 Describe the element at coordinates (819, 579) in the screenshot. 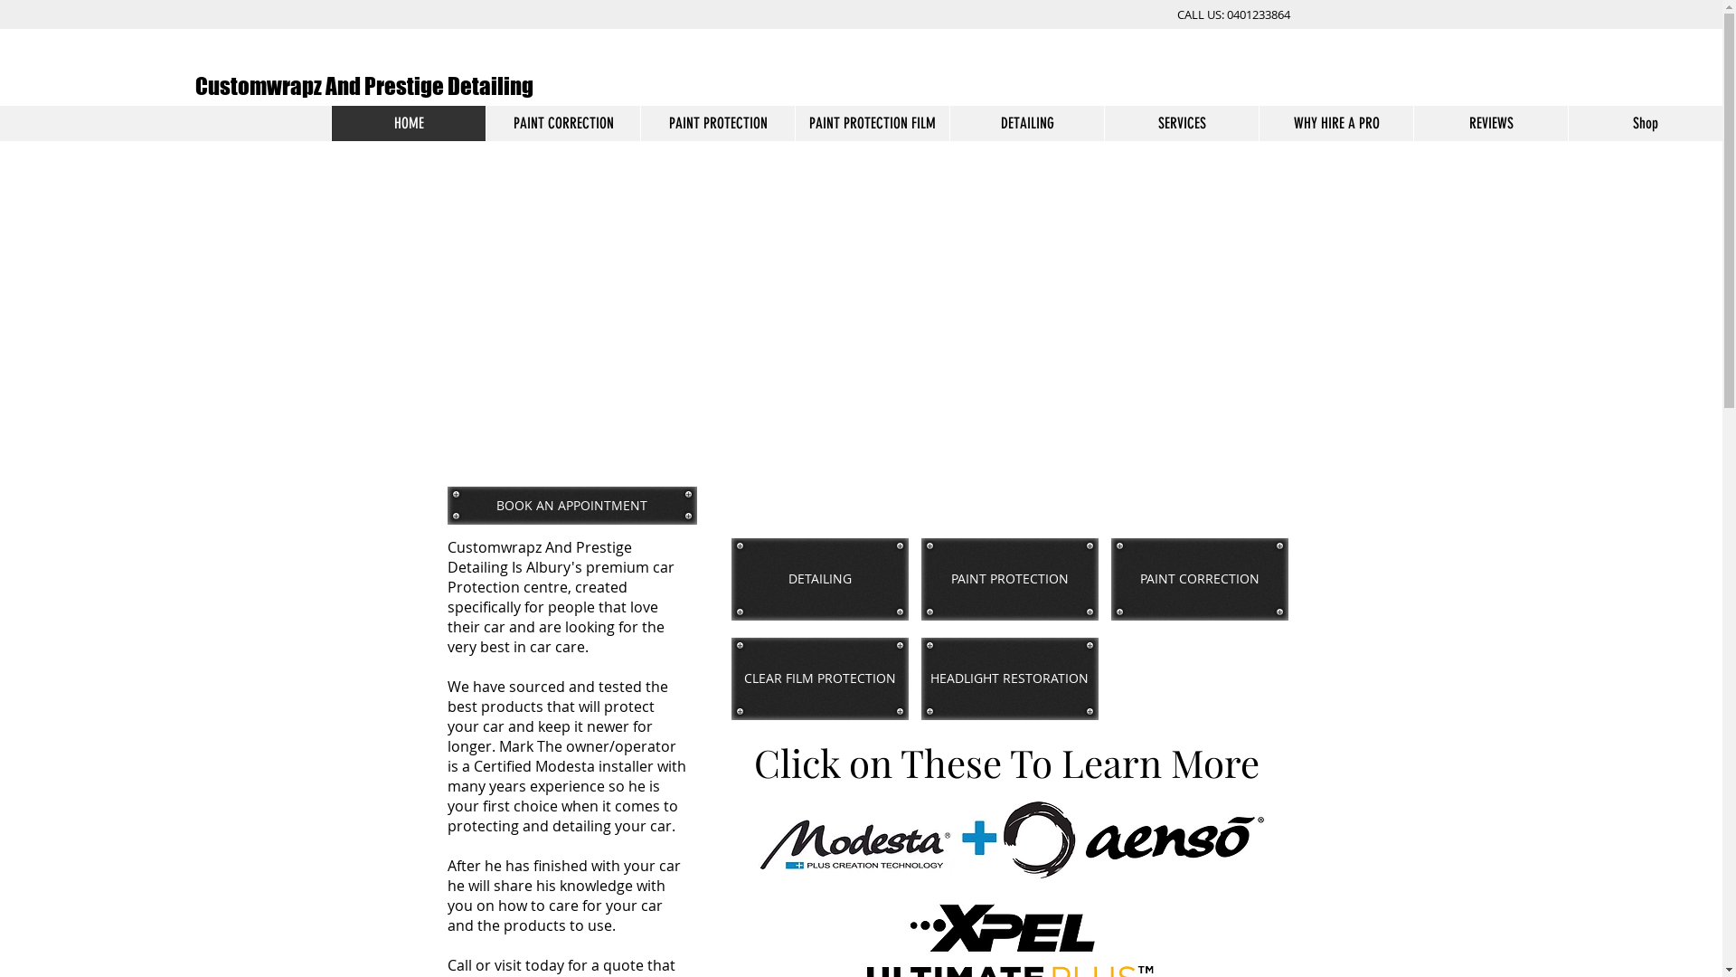

I see `DETAILING` at that location.